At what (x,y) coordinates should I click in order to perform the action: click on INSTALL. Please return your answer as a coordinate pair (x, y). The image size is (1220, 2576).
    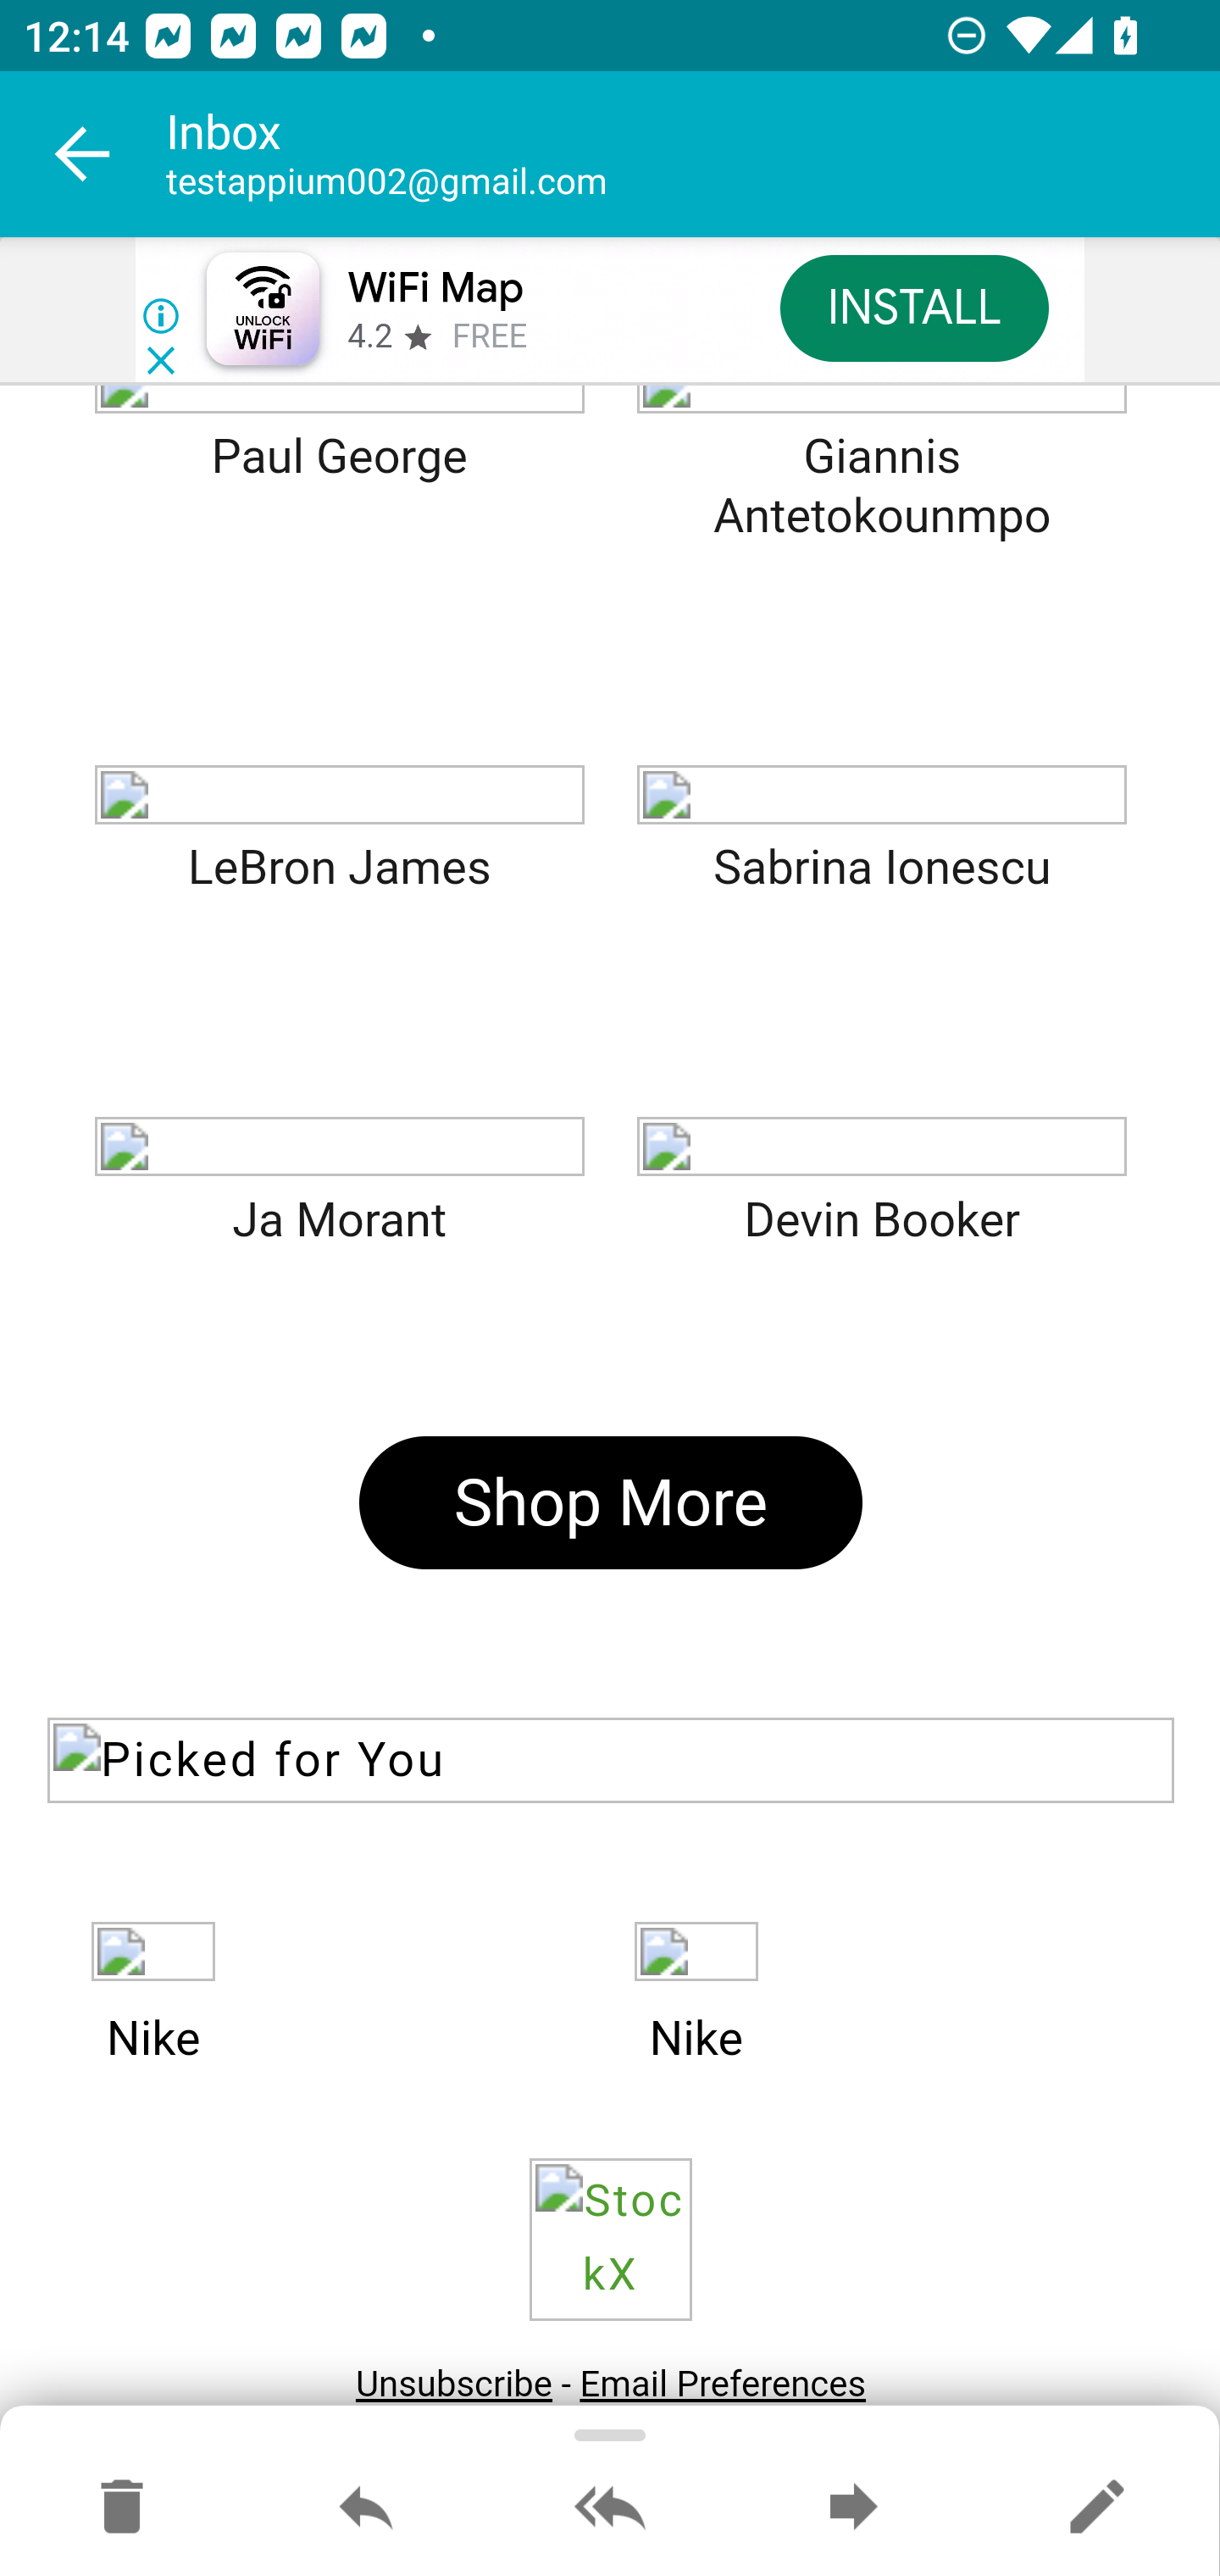
    Looking at the image, I should click on (913, 307).